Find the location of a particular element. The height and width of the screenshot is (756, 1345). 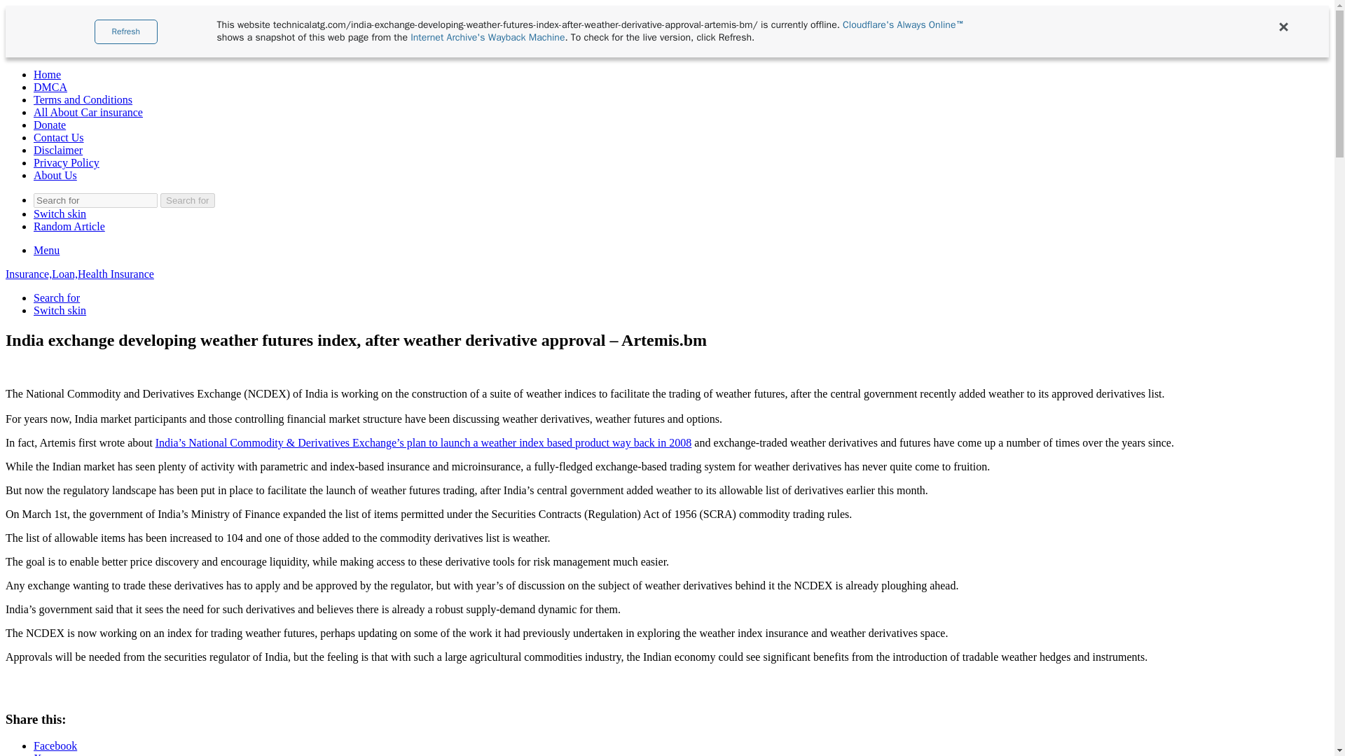

Contact Us is located at coordinates (59, 137).